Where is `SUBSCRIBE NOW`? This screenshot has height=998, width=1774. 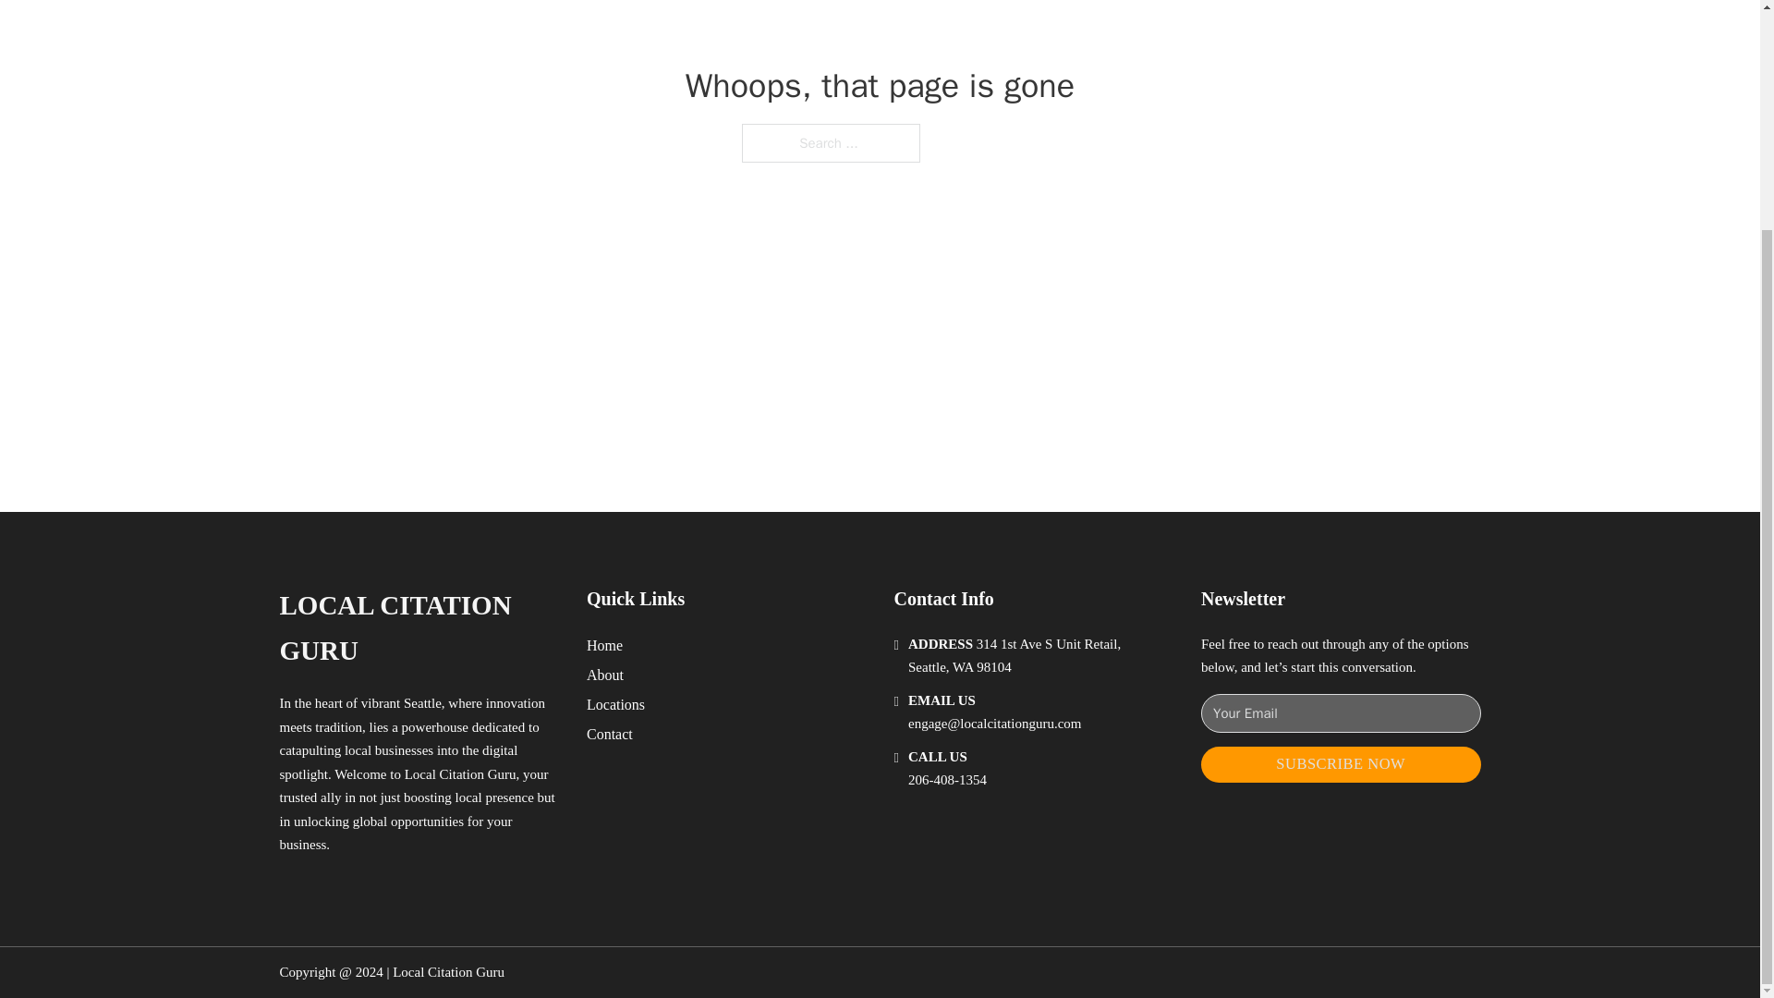
SUBSCRIBE NOW is located at coordinates (1341, 763).